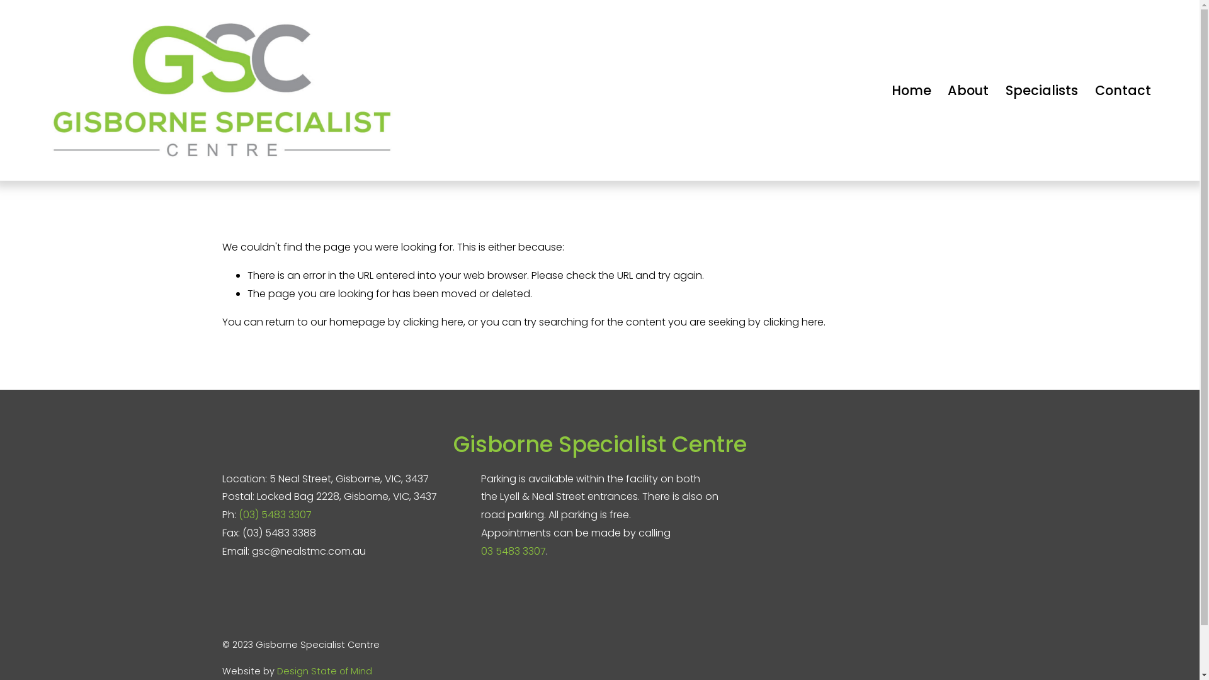 The height and width of the screenshot is (680, 1209). What do you see at coordinates (1042, 90) in the screenshot?
I see `Specialists` at bounding box center [1042, 90].